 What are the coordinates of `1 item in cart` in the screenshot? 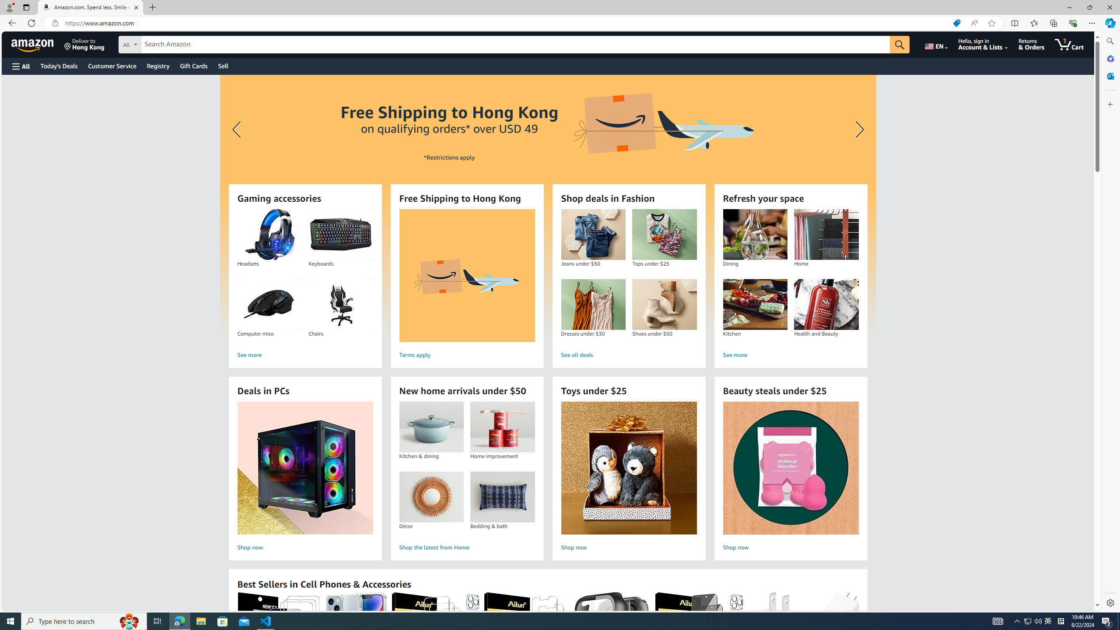 It's located at (1069, 44).